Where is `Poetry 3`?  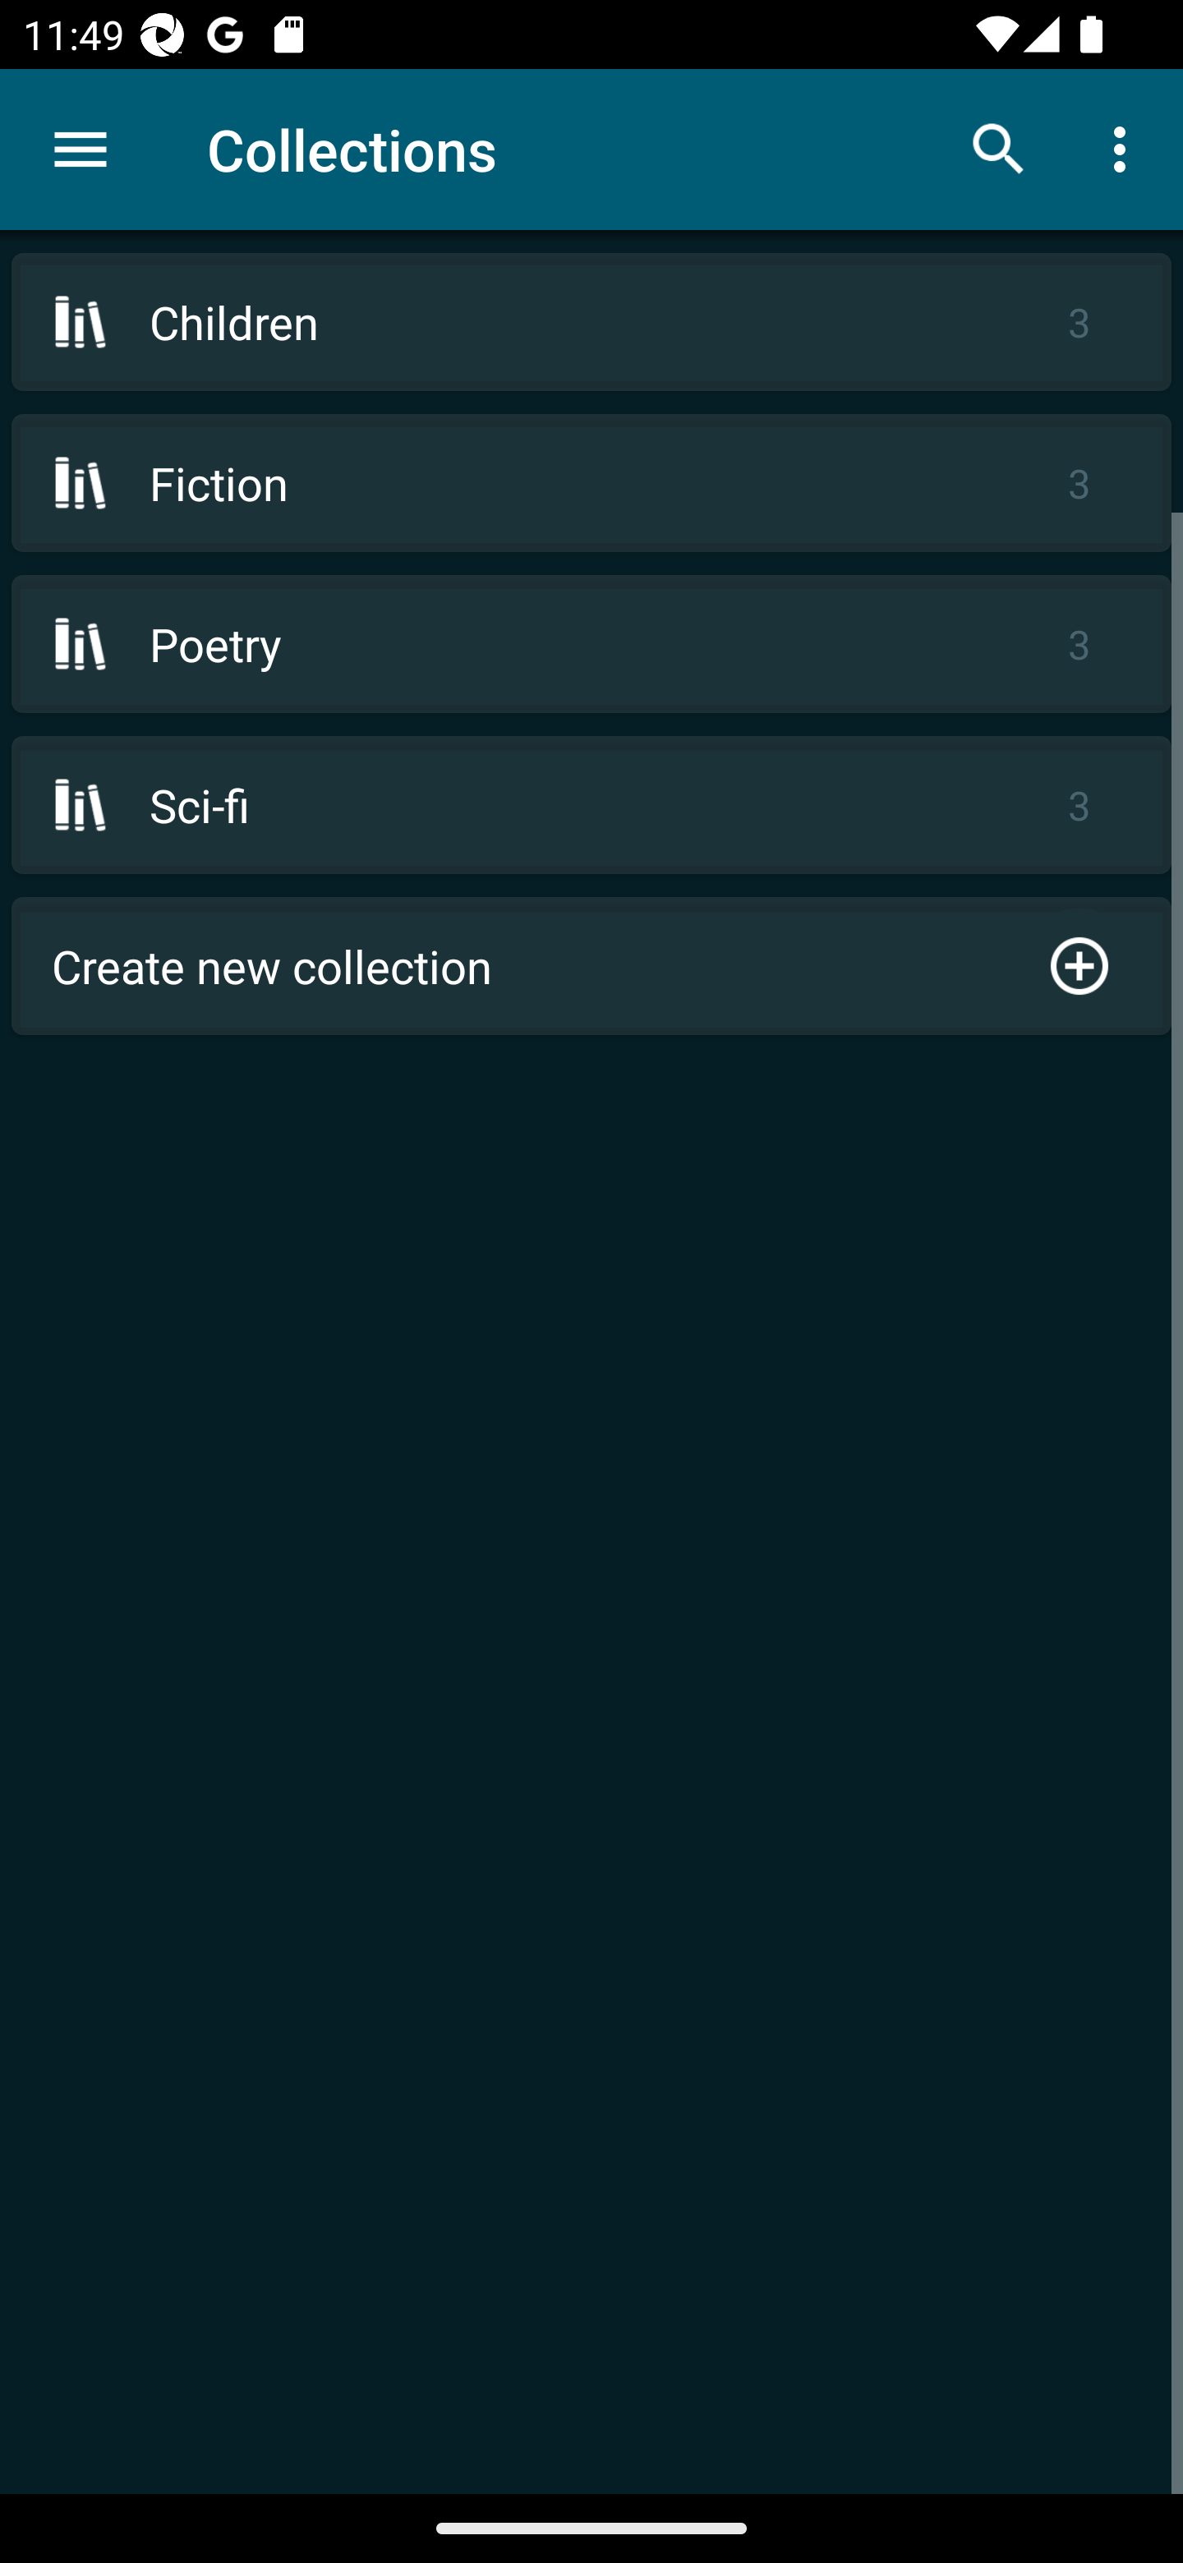 Poetry 3 is located at coordinates (591, 642).